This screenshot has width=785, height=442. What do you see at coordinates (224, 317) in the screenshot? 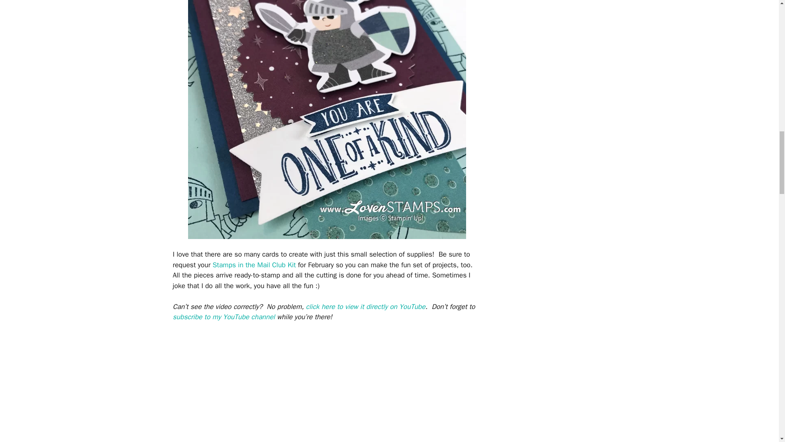
I see `subscribe to my YouTube channel` at bounding box center [224, 317].